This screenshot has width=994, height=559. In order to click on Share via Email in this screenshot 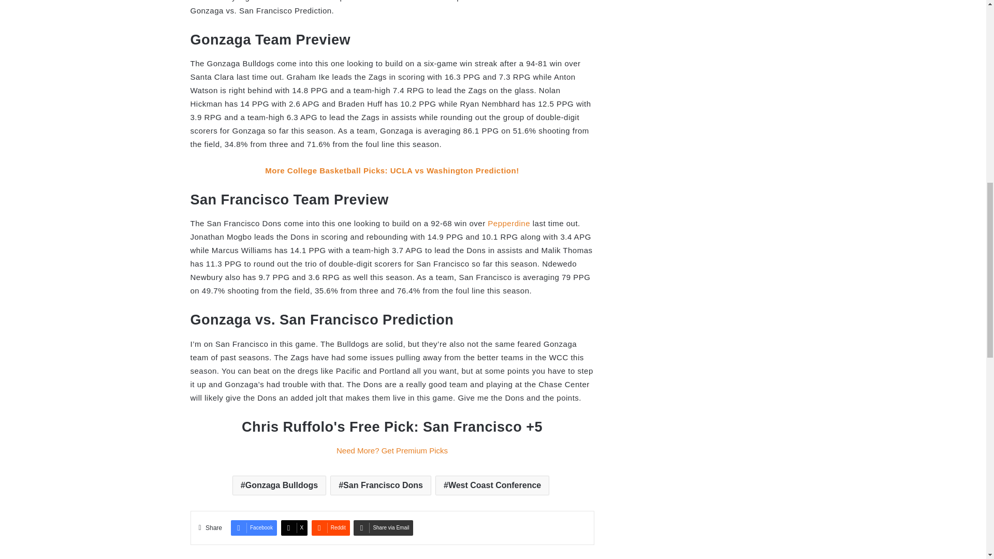, I will do `click(383, 528)`.